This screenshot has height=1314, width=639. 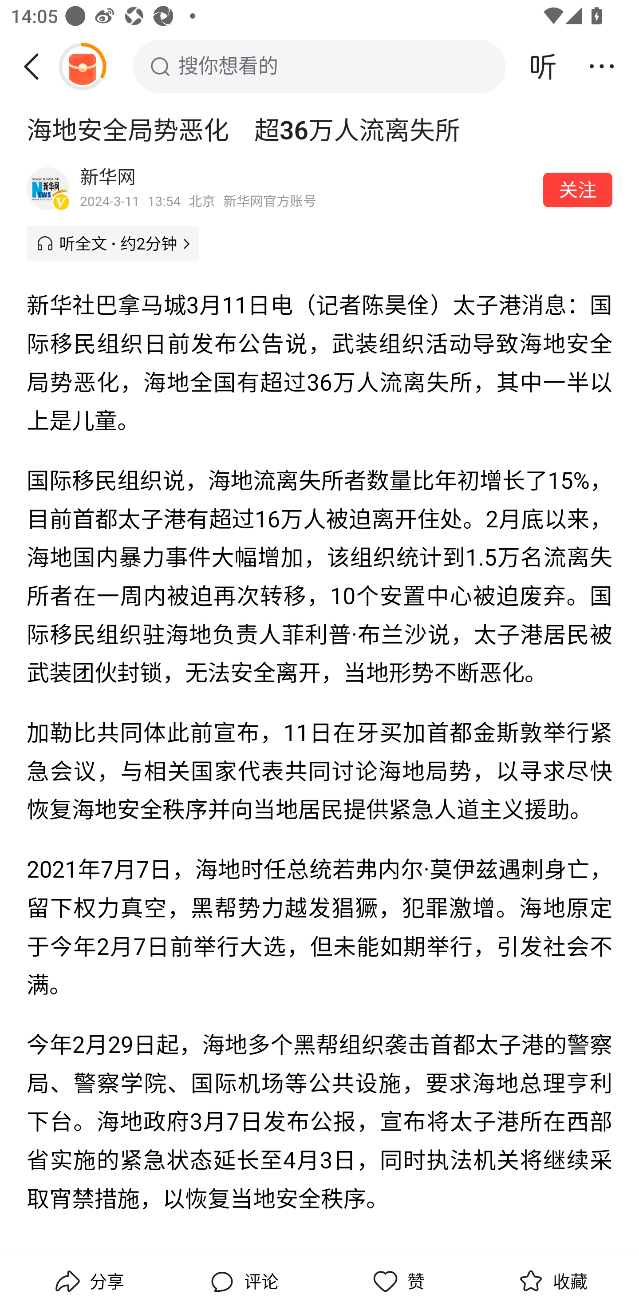 What do you see at coordinates (82, 66) in the screenshot?
I see `阅读赚金币` at bounding box center [82, 66].